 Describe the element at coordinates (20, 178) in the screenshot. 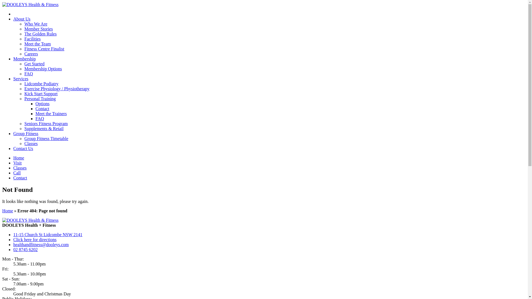

I see `Contact` at that location.